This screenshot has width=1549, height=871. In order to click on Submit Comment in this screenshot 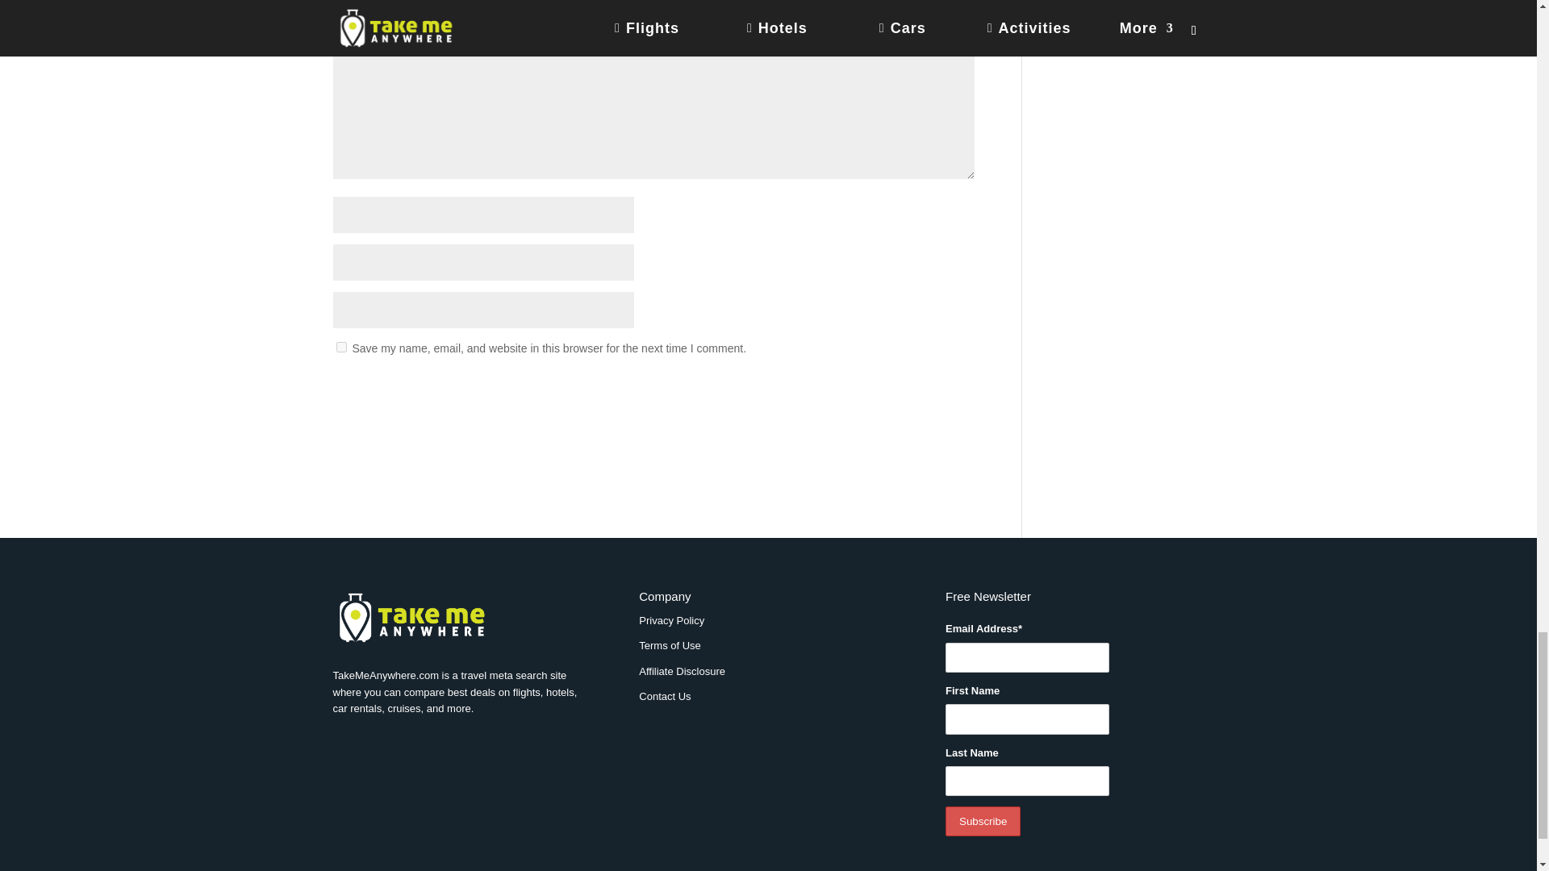, I will do `click(894, 390)`.